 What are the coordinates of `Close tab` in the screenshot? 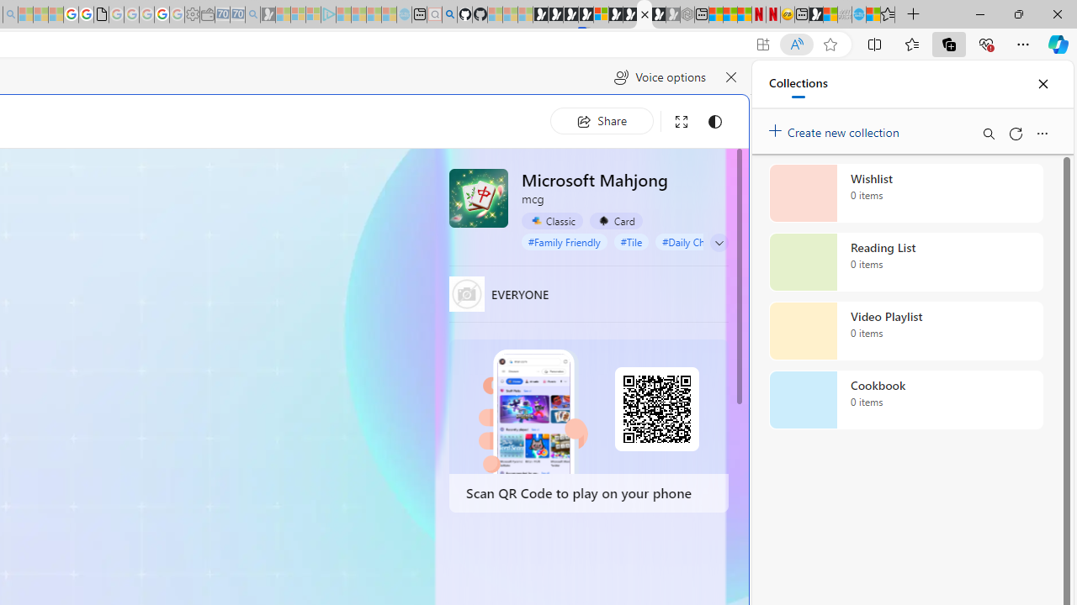 It's located at (645, 13).